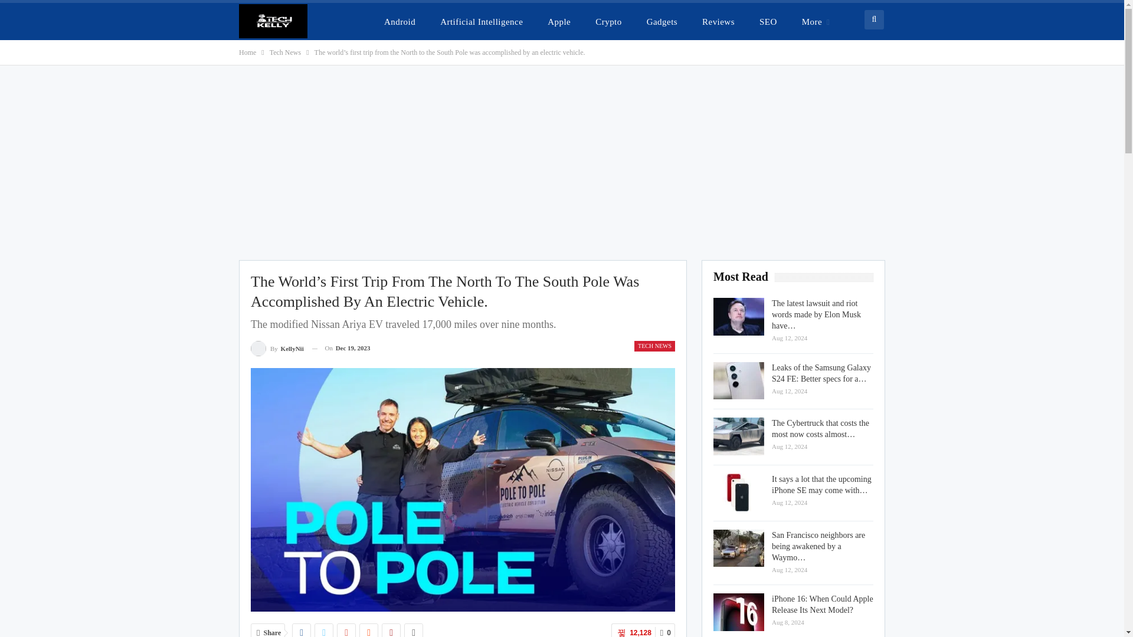 The image size is (1133, 637). I want to click on 0, so click(664, 630).